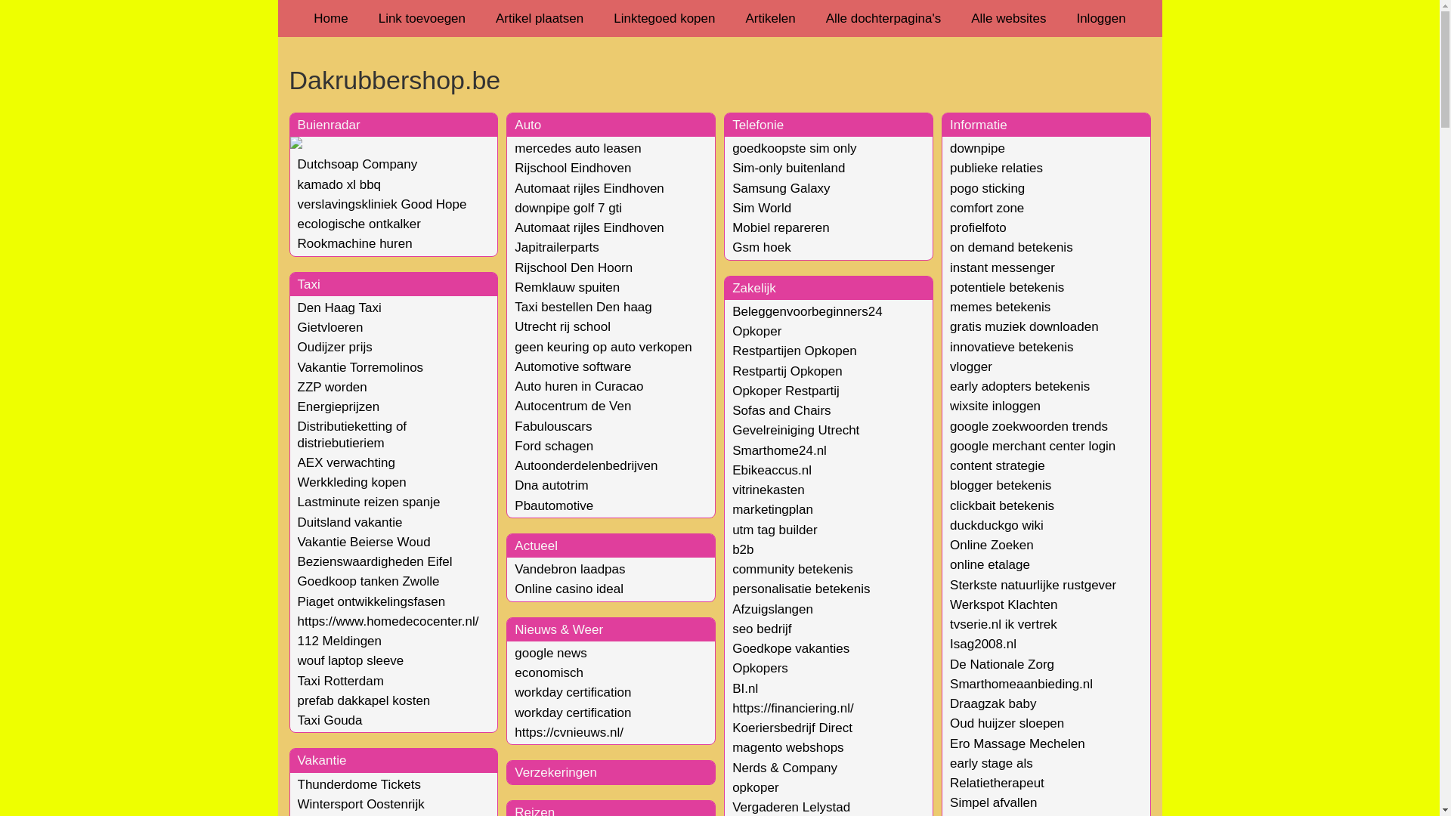  I want to click on Fabulouscars, so click(553, 426).